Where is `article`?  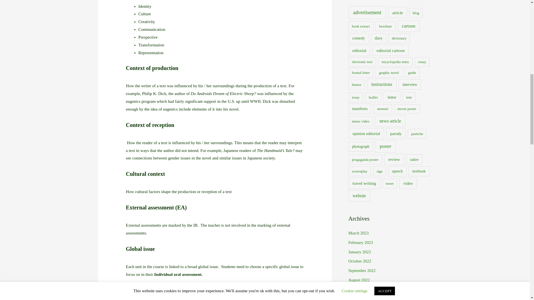 article is located at coordinates (397, 12).